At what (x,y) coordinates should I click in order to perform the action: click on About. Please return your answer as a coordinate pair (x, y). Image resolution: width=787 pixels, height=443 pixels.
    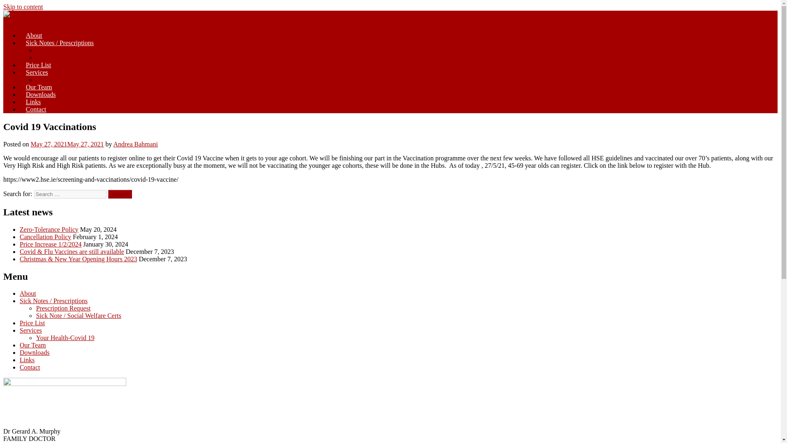
    Looking at the image, I should click on (28, 293).